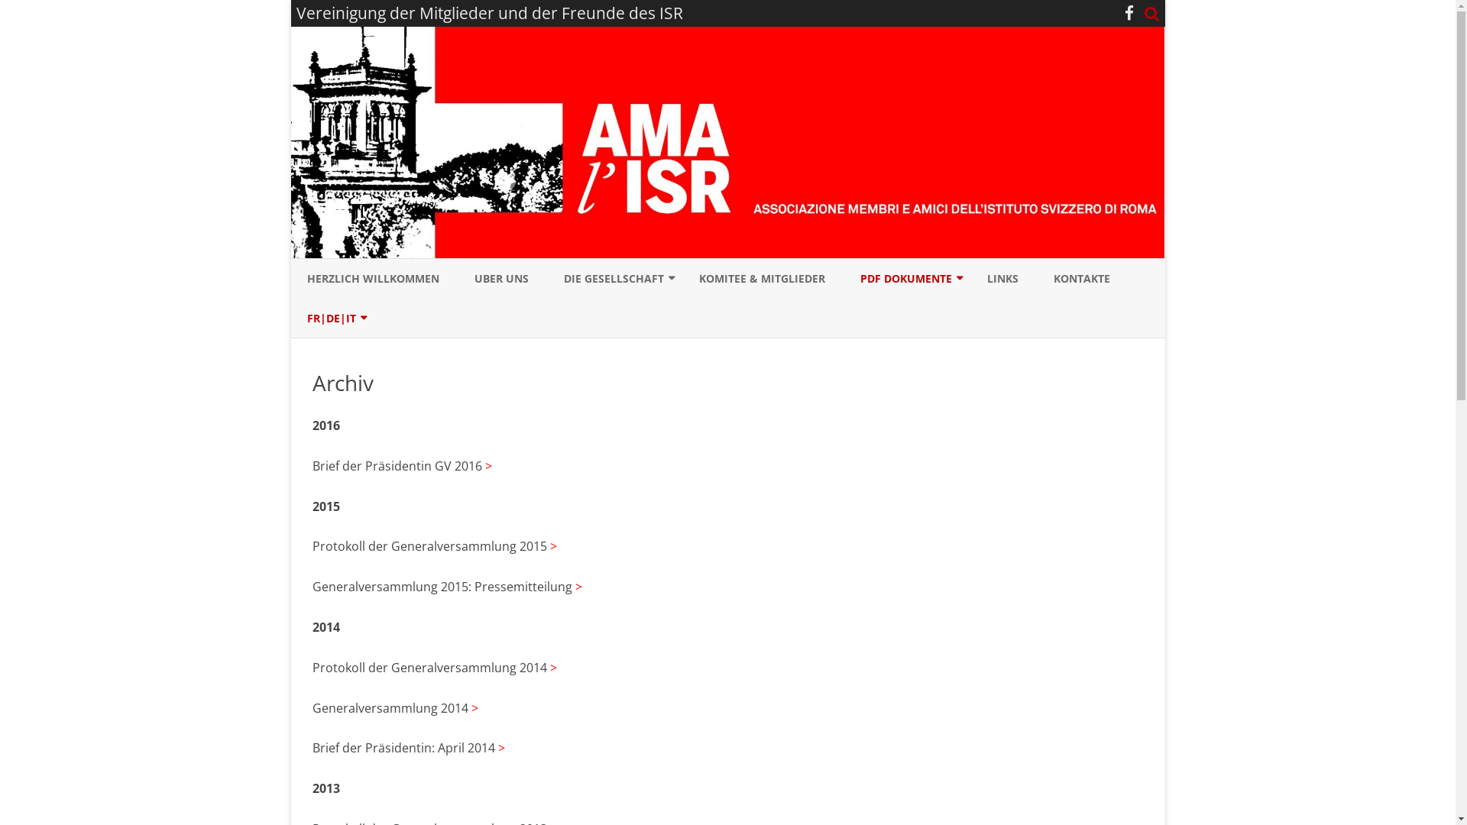 The width and height of the screenshot is (1467, 825). What do you see at coordinates (373, 279) in the screenshot?
I see `HERZLICH WILLKOMMEN` at bounding box center [373, 279].